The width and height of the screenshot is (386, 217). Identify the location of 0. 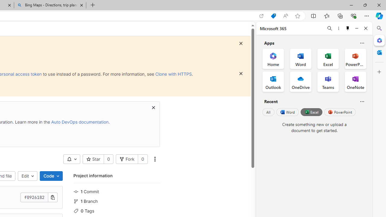
(142, 159).